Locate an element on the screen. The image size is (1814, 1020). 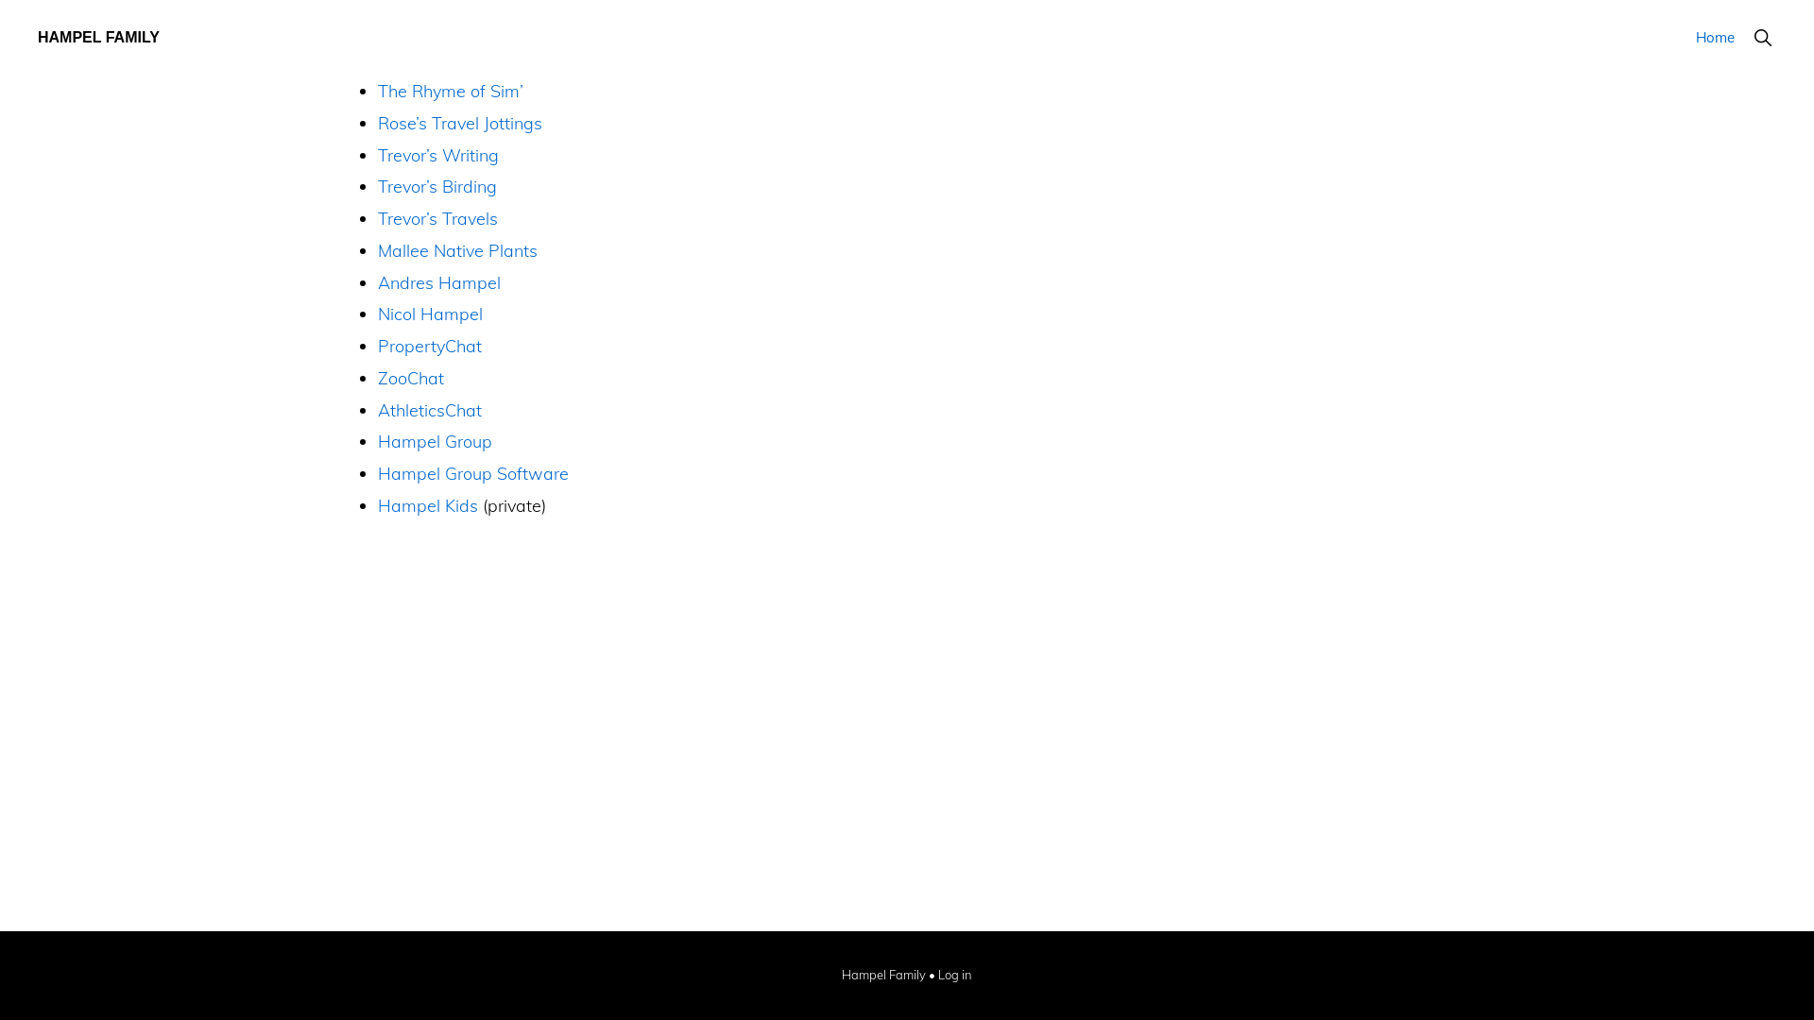
Mallee Native Plants is located at coordinates (457, 251).